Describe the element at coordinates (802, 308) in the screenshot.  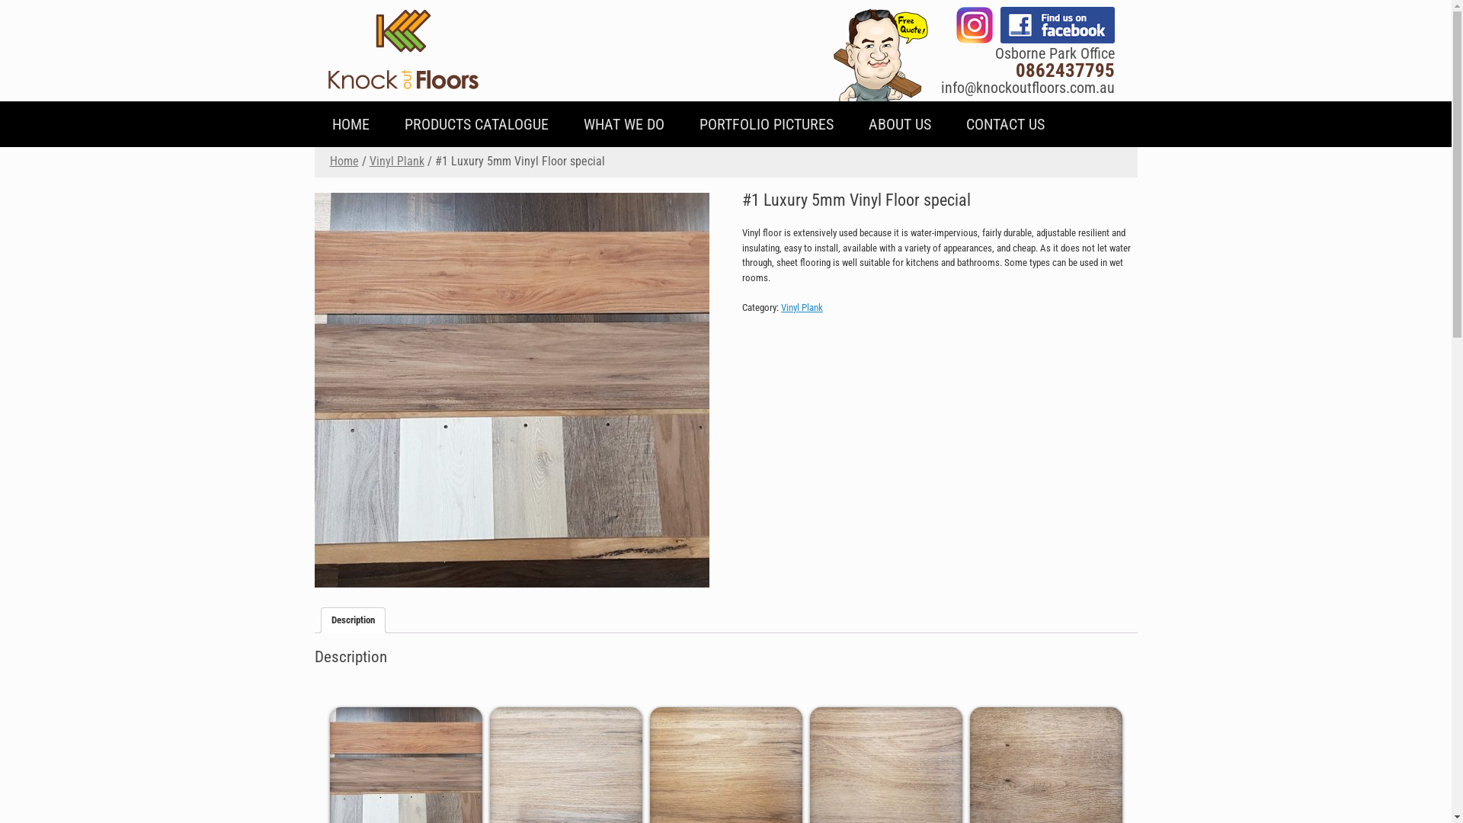
I see `Vinyl Plank` at that location.